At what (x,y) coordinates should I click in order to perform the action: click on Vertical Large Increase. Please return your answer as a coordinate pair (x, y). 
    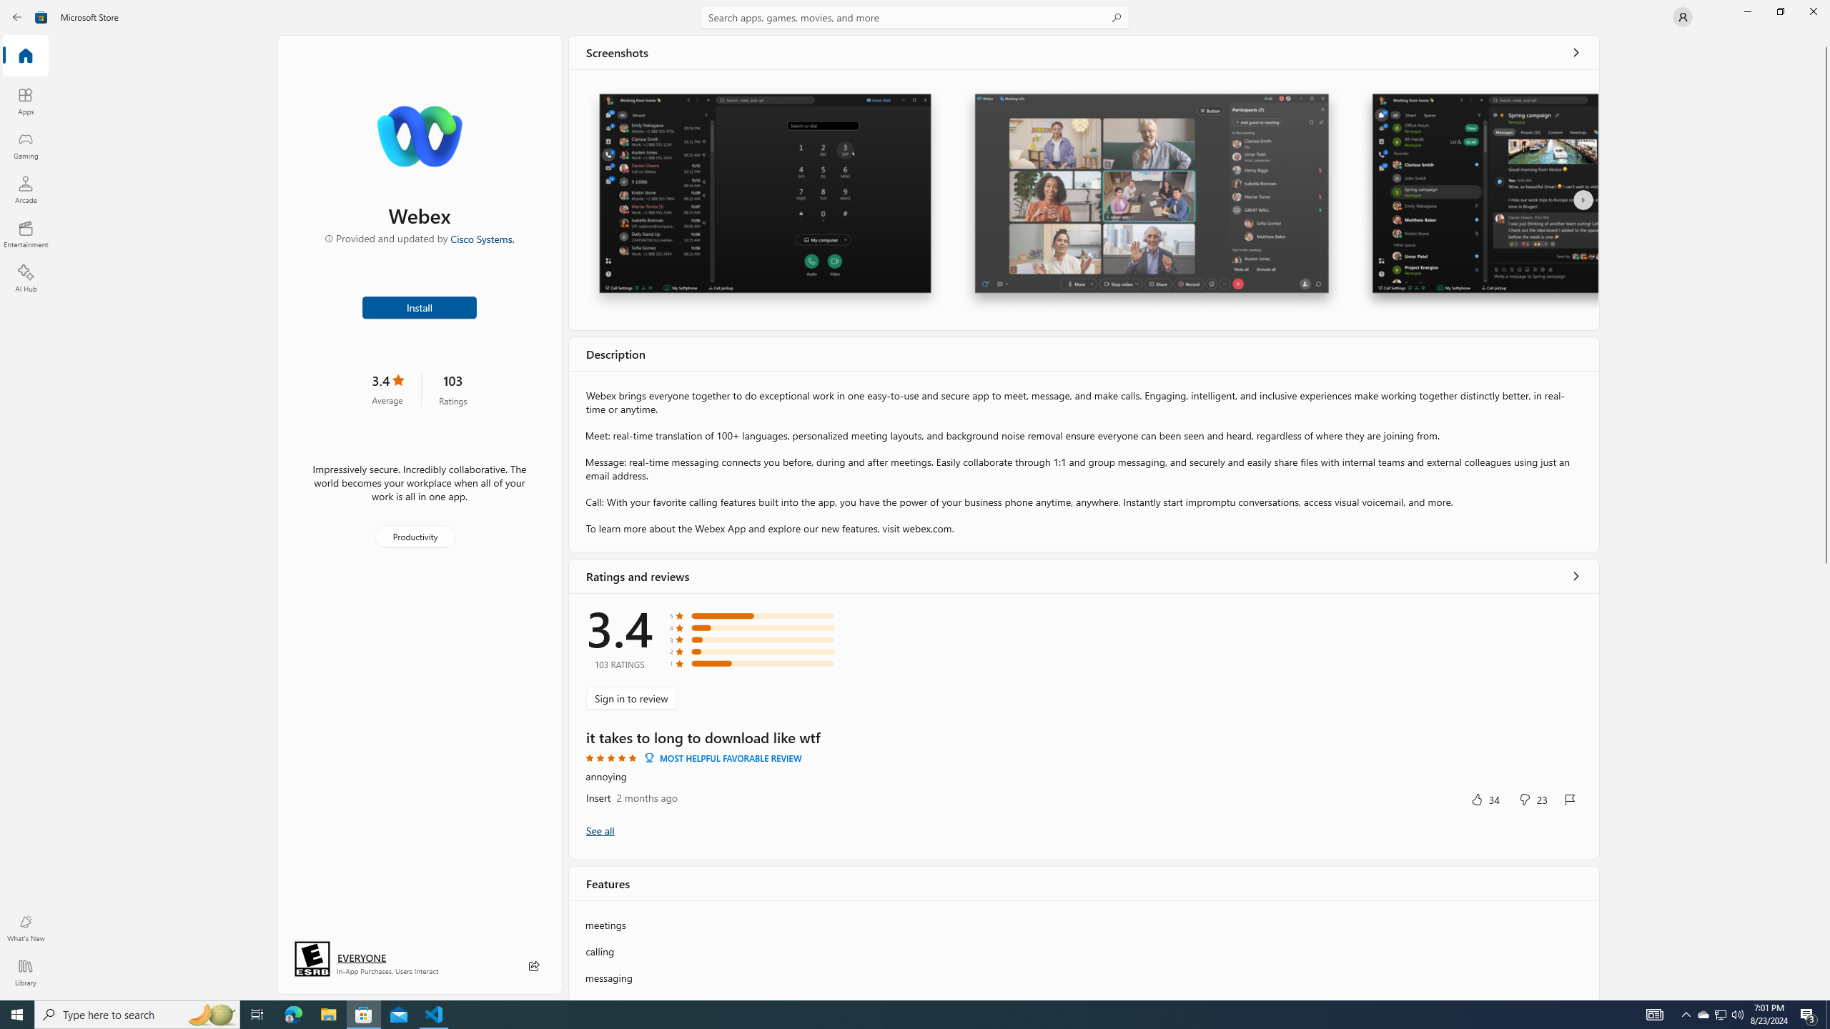
    Looking at the image, I should click on (1826, 778).